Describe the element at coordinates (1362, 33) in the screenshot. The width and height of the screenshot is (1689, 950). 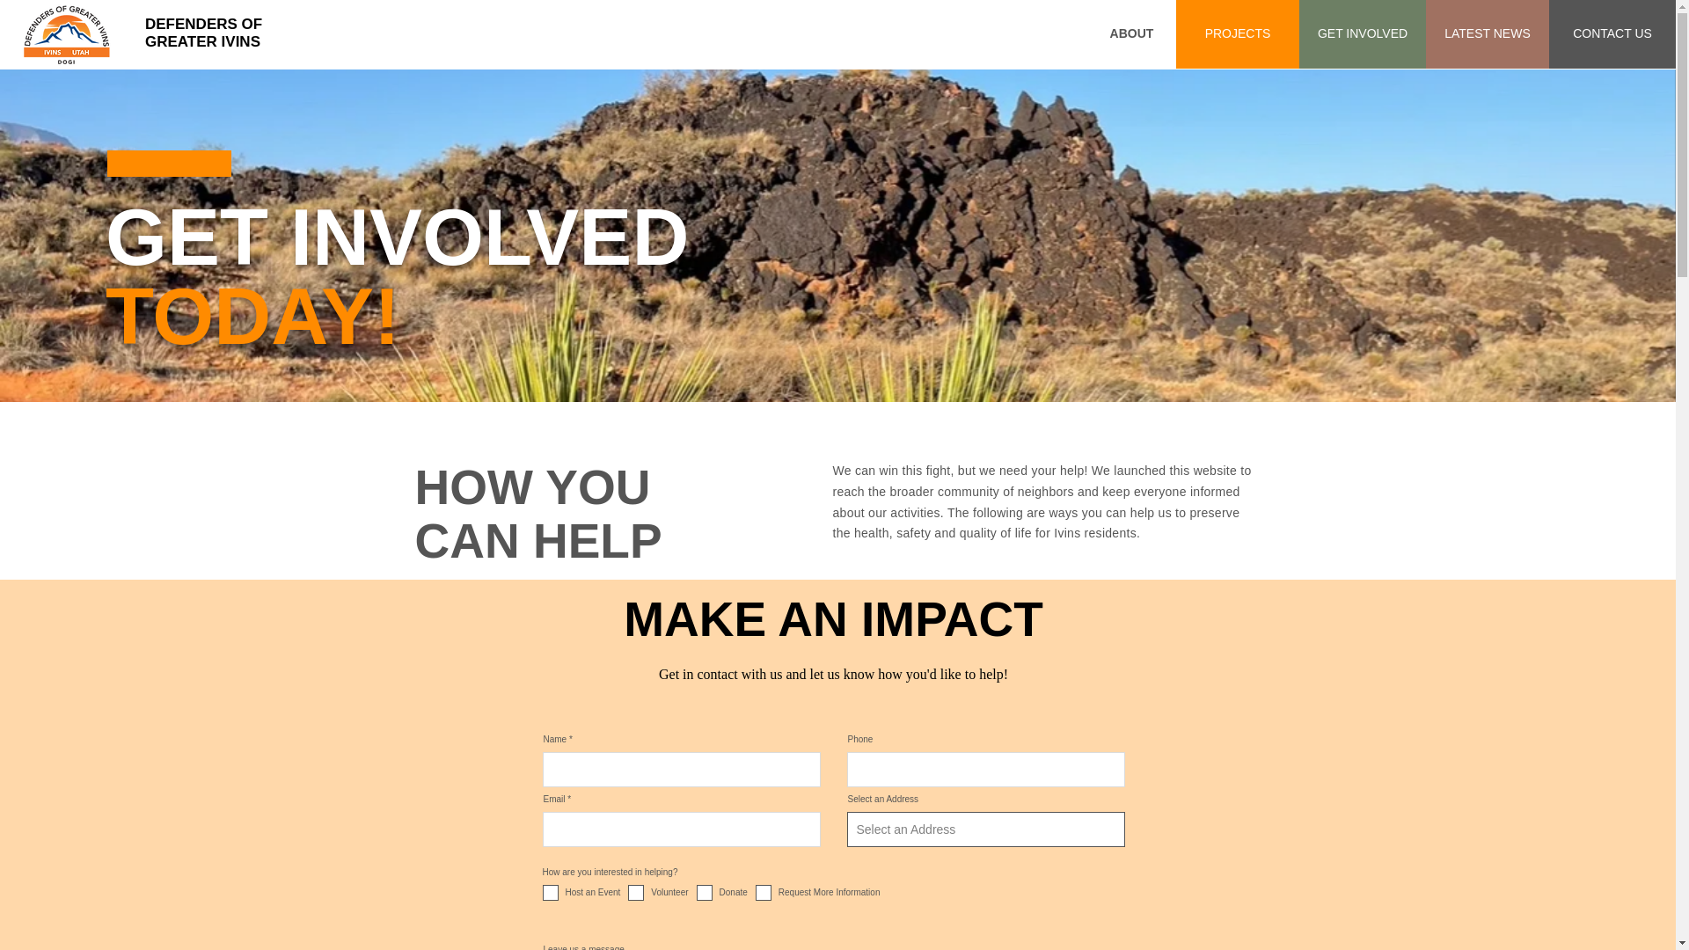
I see `PROJECTS` at that location.